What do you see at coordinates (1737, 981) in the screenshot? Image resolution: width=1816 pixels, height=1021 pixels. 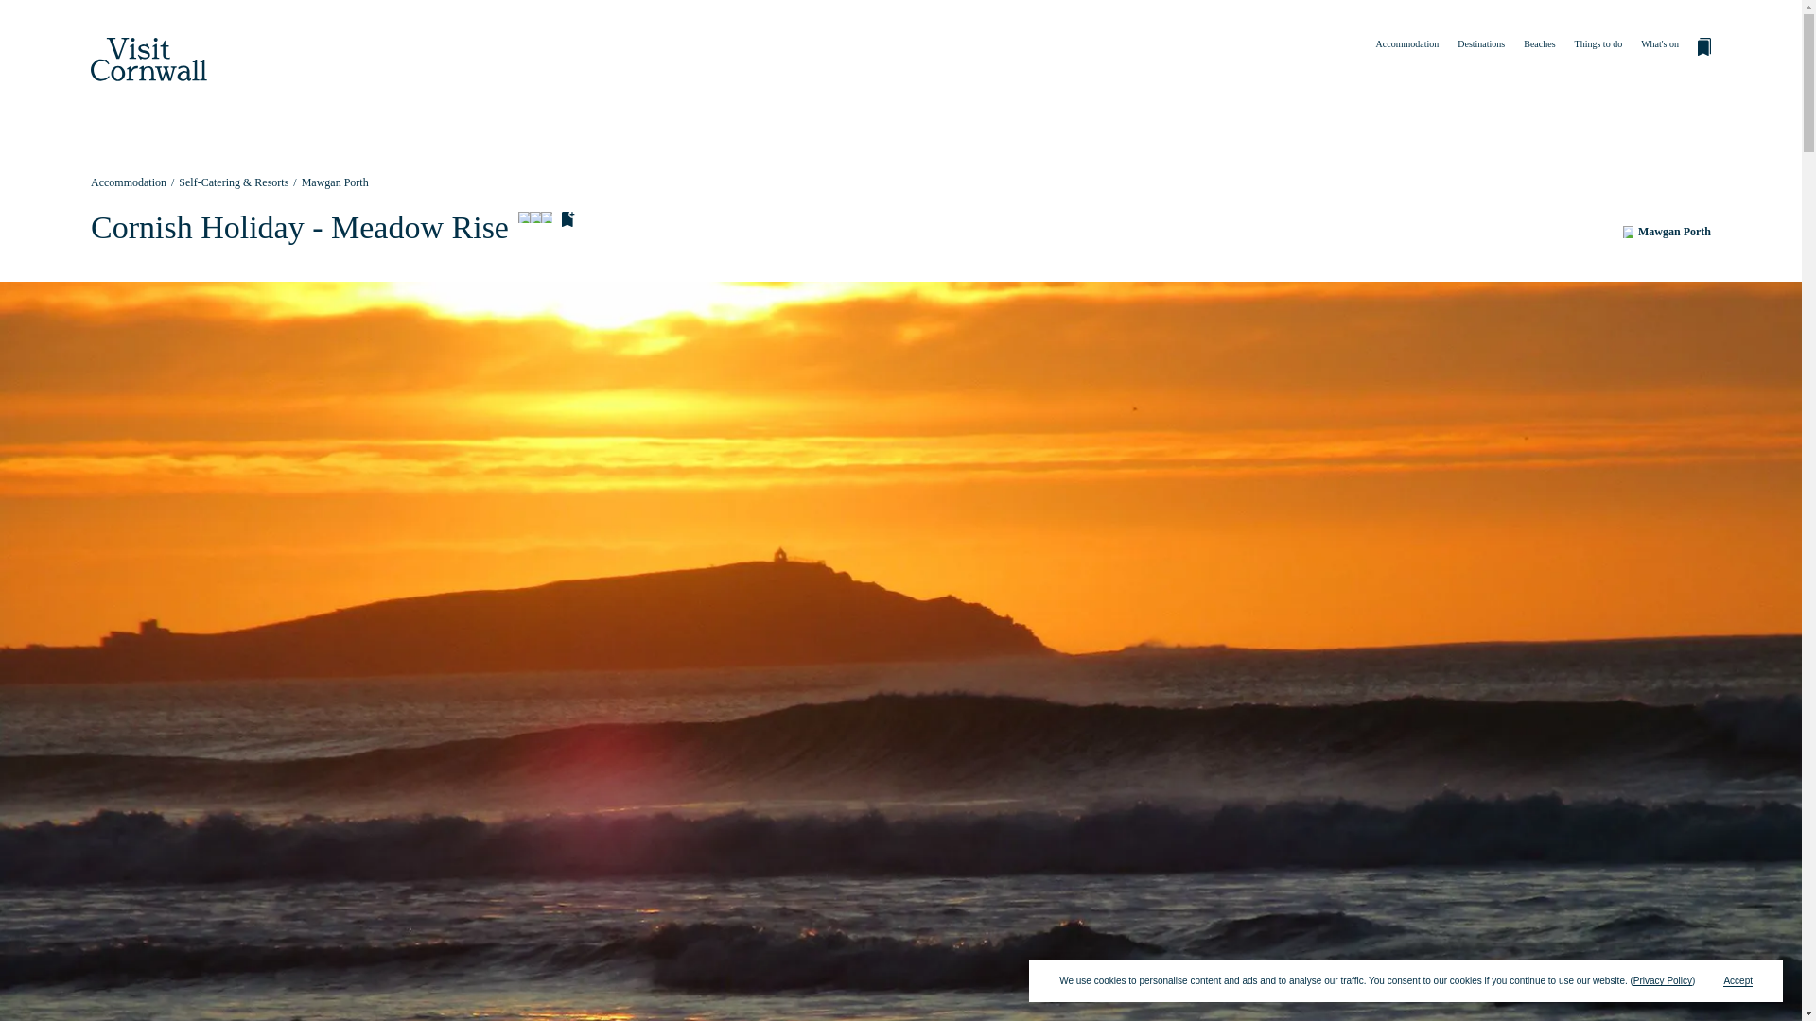 I see `Accept` at bounding box center [1737, 981].